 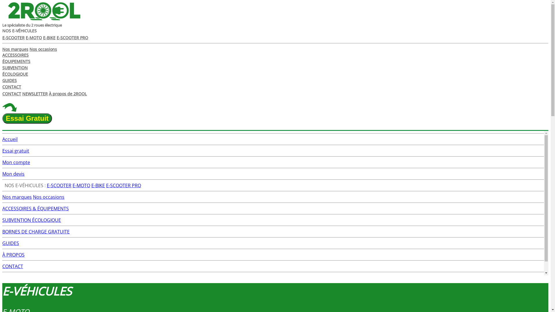 What do you see at coordinates (82, 185) in the screenshot?
I see `E-MOTO` at bounding box center [82, 185].